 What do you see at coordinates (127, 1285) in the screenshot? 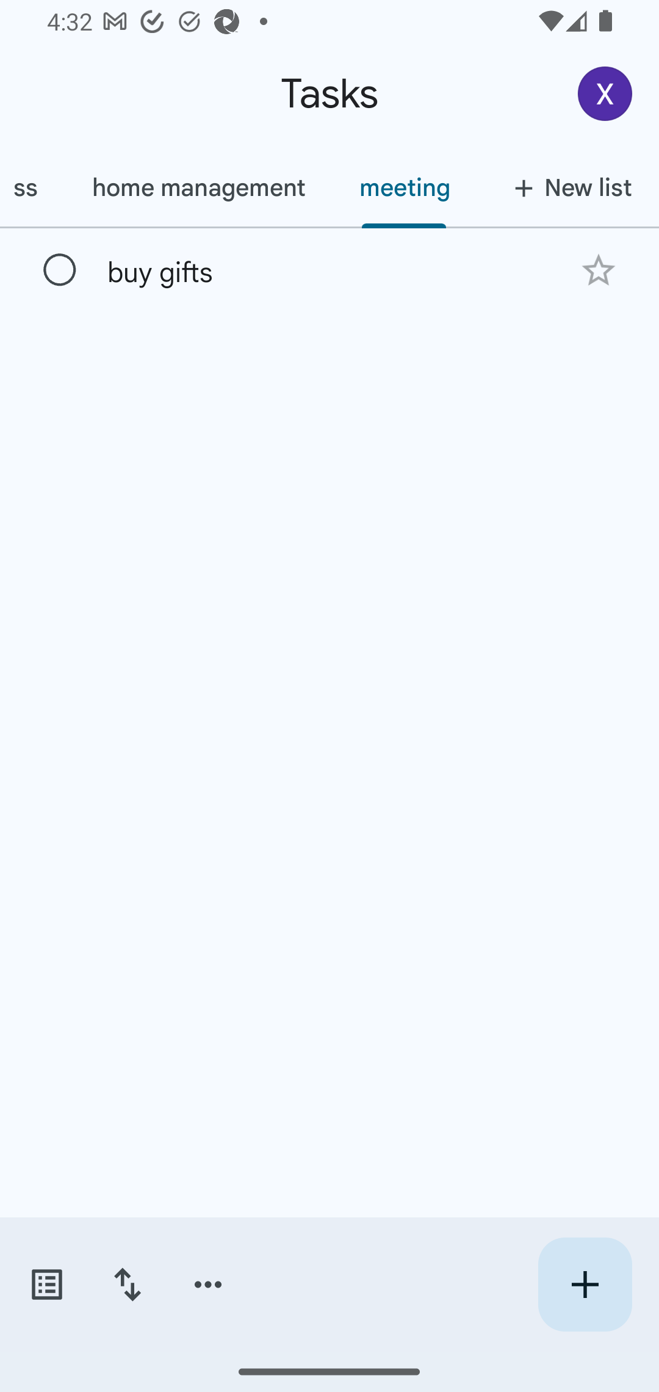
I see `Change sort order` at bounding box center [127, 1285].